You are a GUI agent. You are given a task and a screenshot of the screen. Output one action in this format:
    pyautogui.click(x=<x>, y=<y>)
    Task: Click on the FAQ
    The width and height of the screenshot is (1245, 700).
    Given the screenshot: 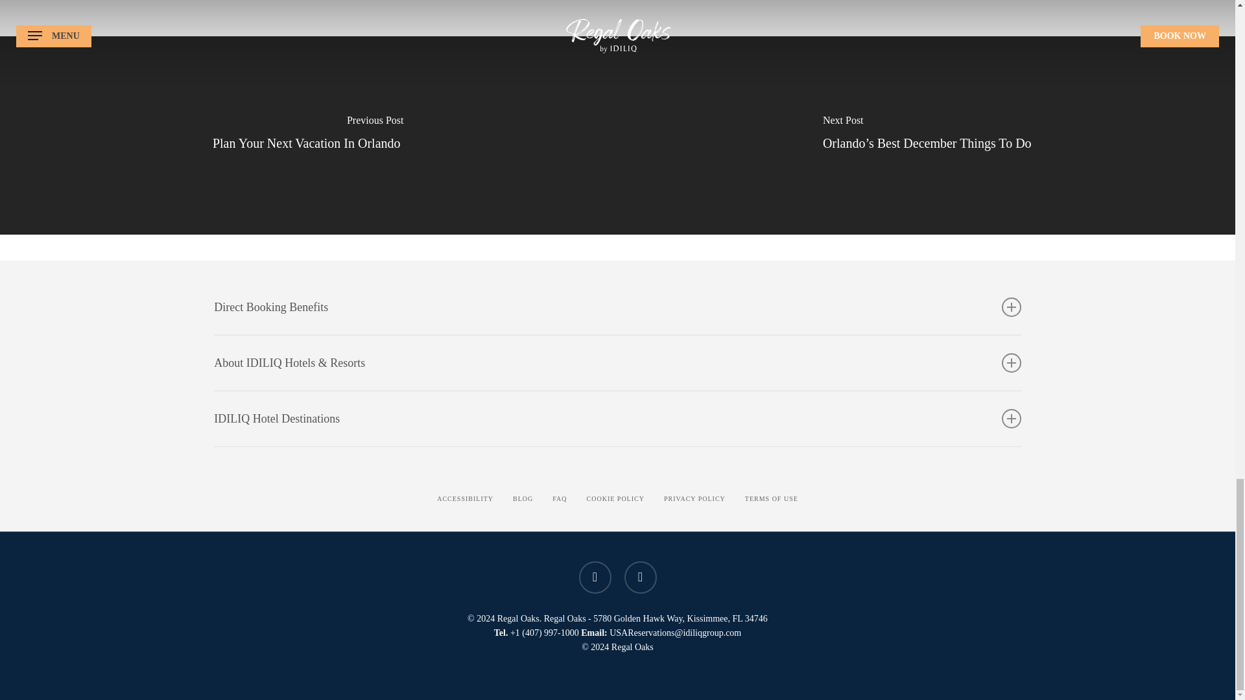 What is the action you would take?
    pyautogui.click(x=559, y=499)
    